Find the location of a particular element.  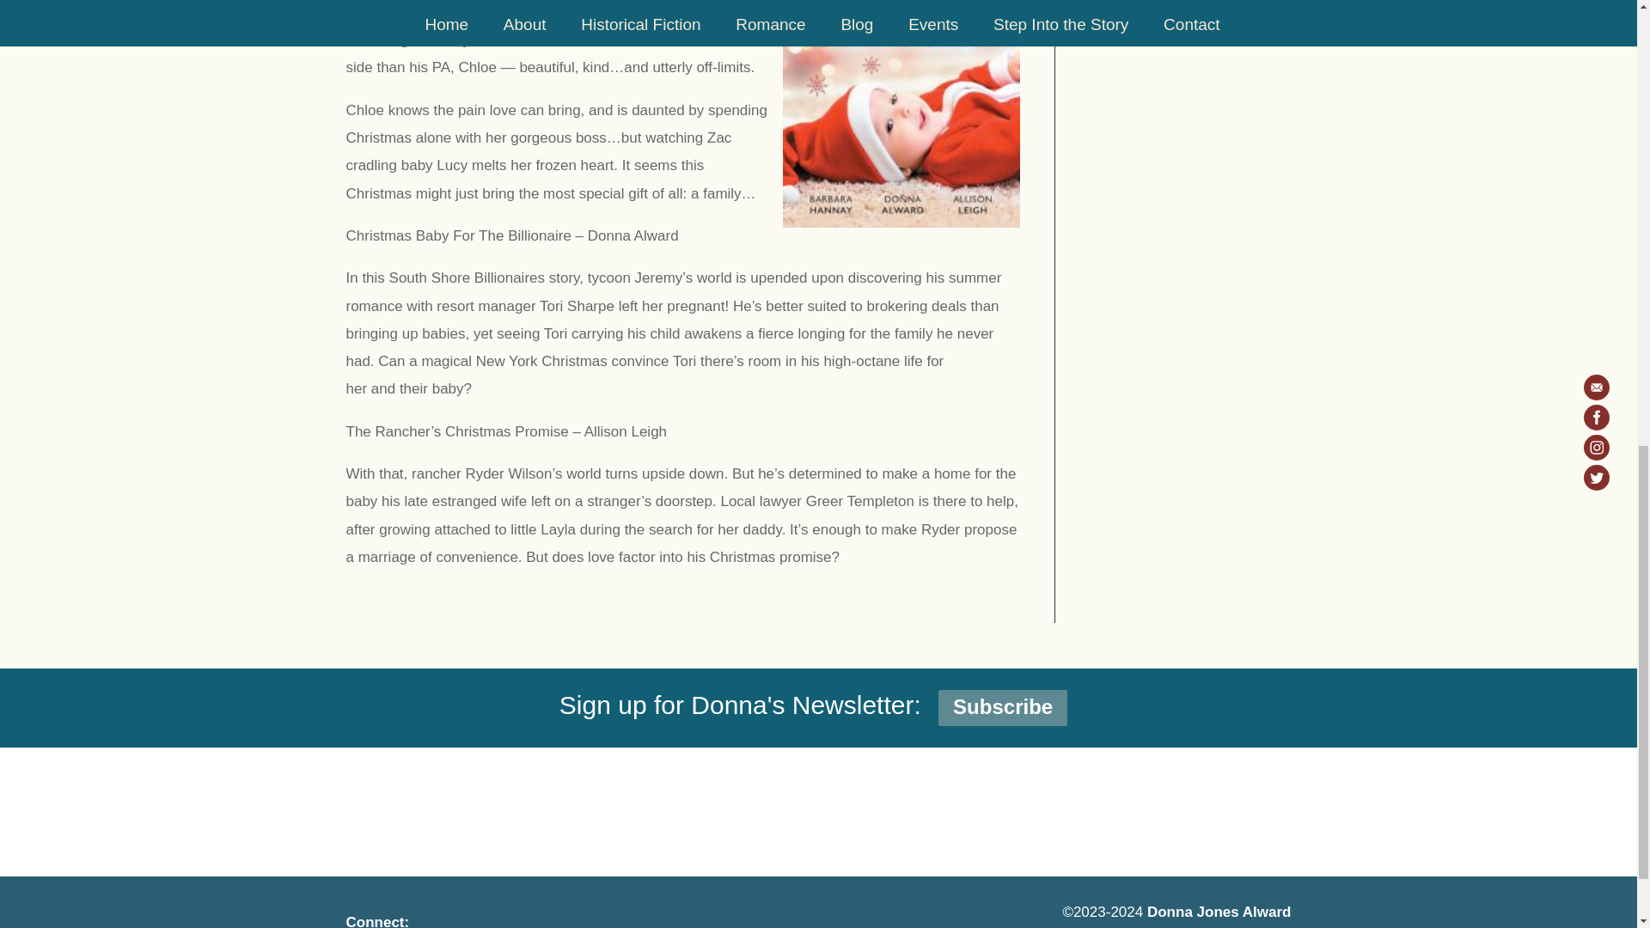

Subscribe is located at coordinates (1003, 708).